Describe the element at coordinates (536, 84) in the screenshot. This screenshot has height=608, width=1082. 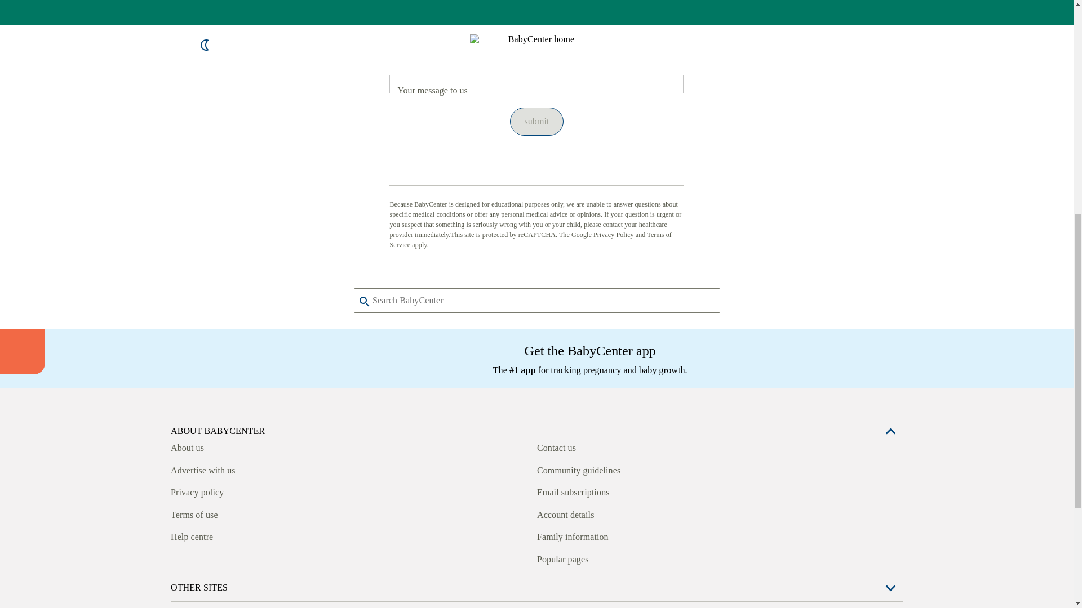
I see `Your message to us` at that location.